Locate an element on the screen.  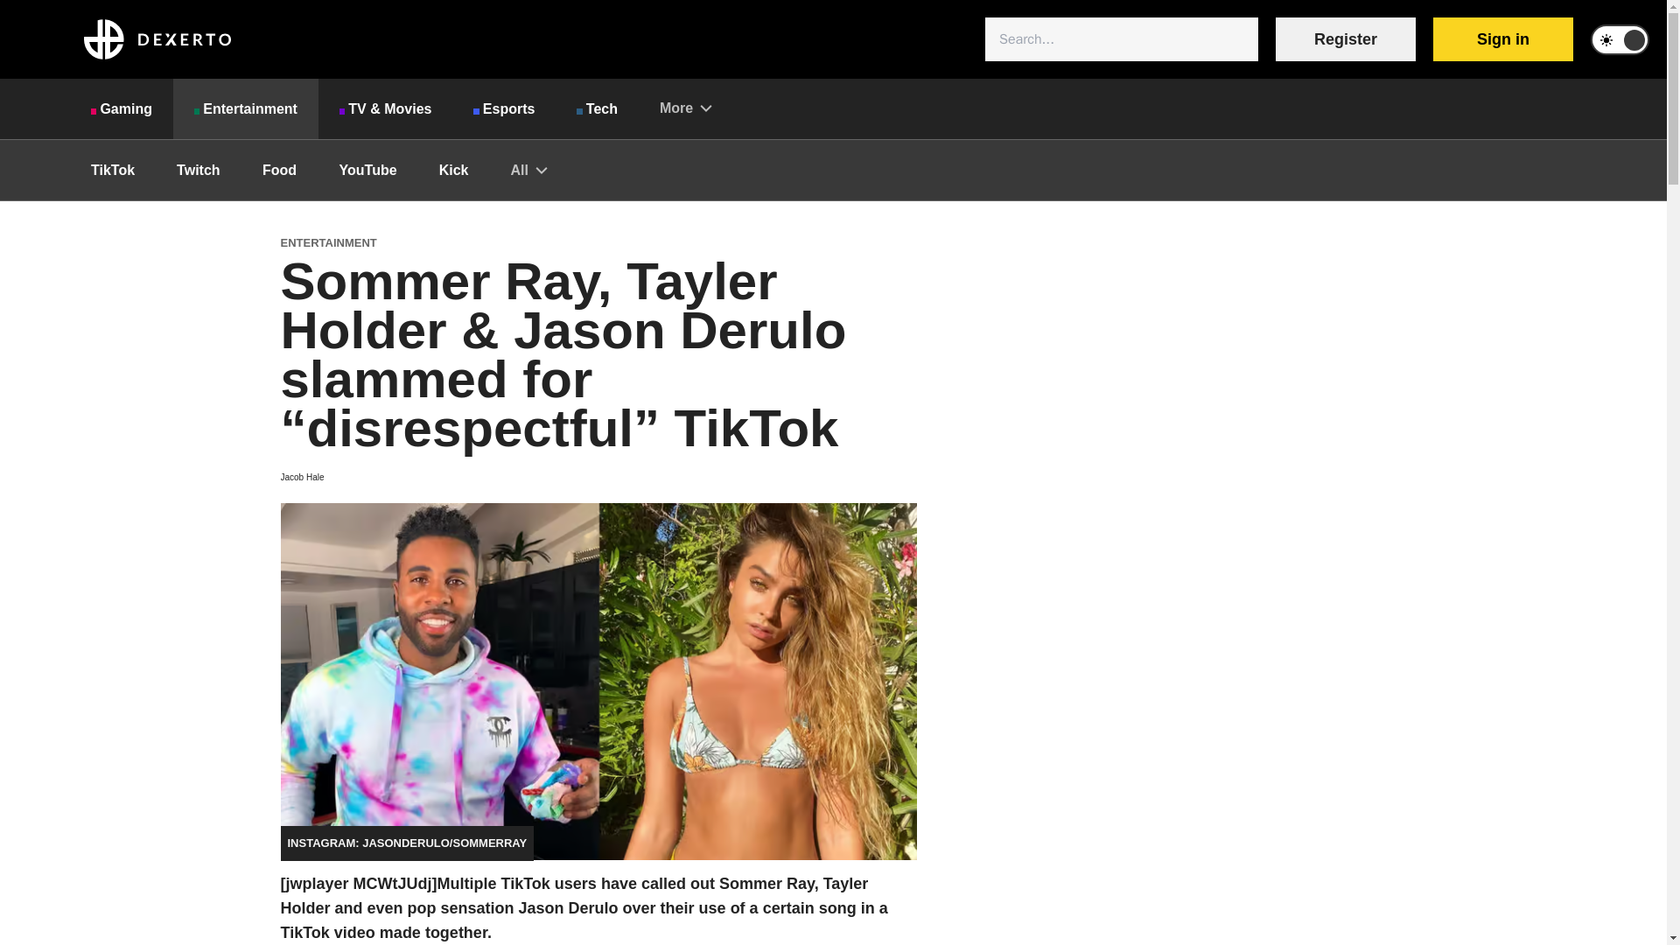
Entertainment is located at coordinates (245, 108).